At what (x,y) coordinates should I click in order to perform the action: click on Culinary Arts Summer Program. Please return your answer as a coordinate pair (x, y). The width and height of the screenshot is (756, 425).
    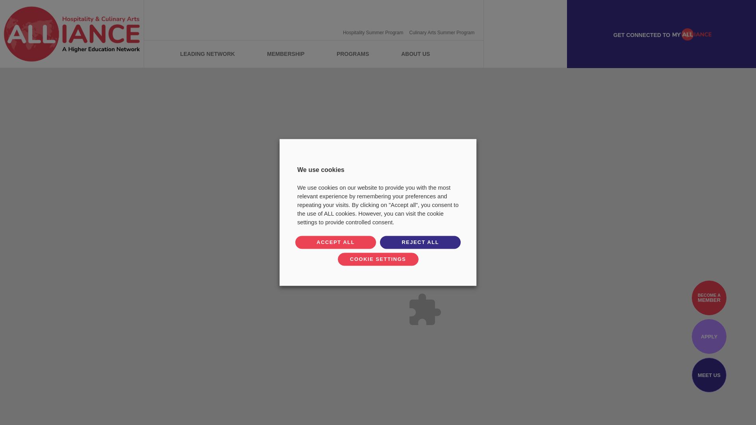
    Looking at the image, I should click on (442, 32).